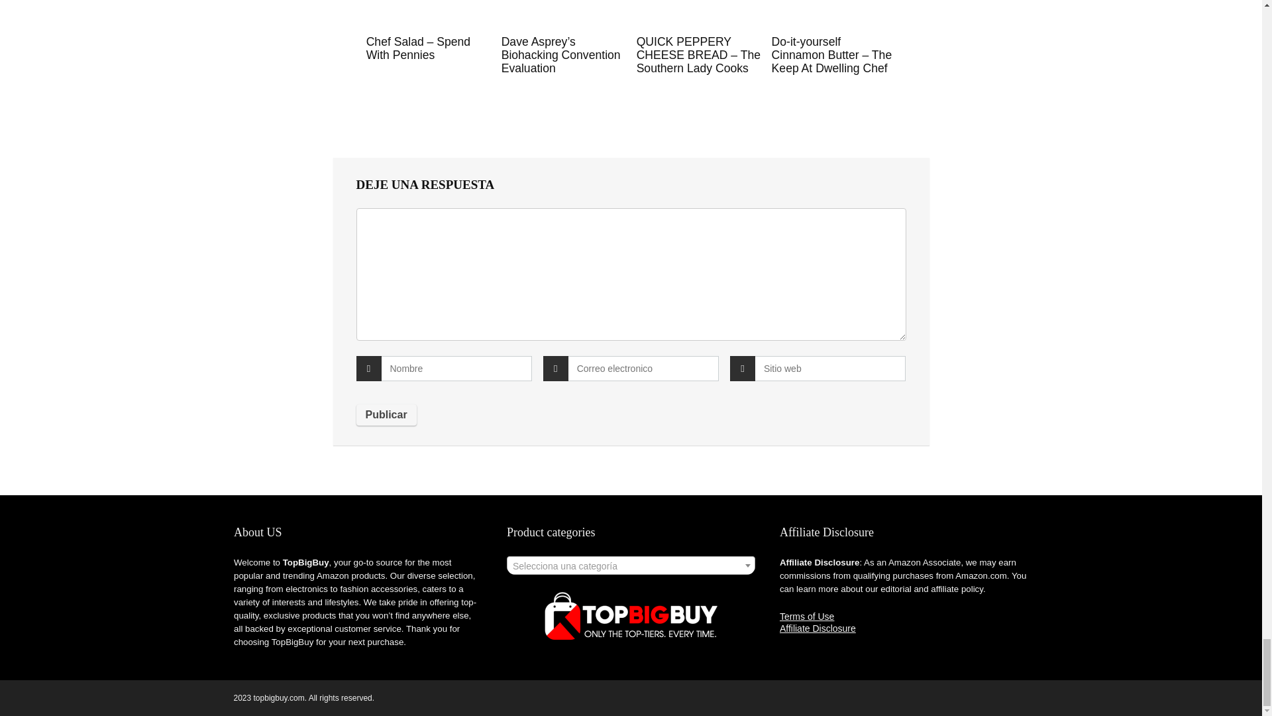 The height and width of the screenshot is (716, 1272). Describe the element at coordinates (386, 415) in the screenshot. I see `Publicar` at that location.